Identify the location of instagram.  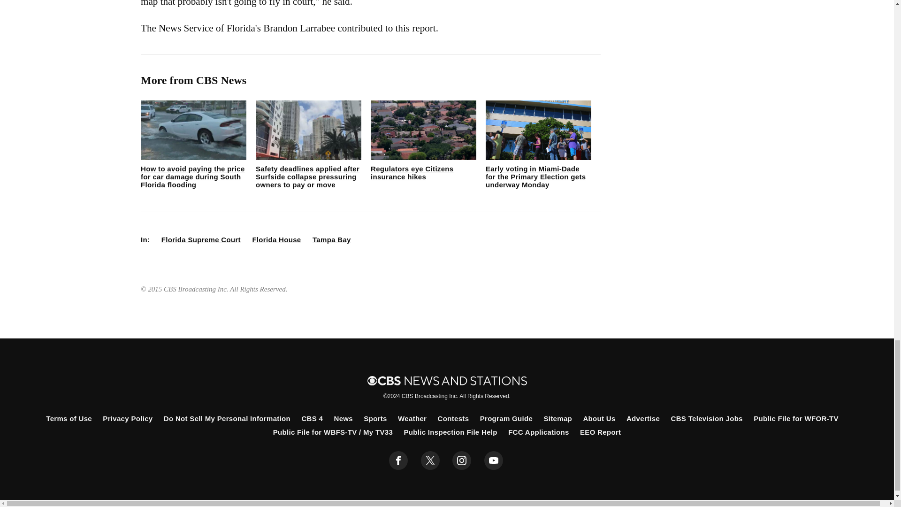
(462, 461).